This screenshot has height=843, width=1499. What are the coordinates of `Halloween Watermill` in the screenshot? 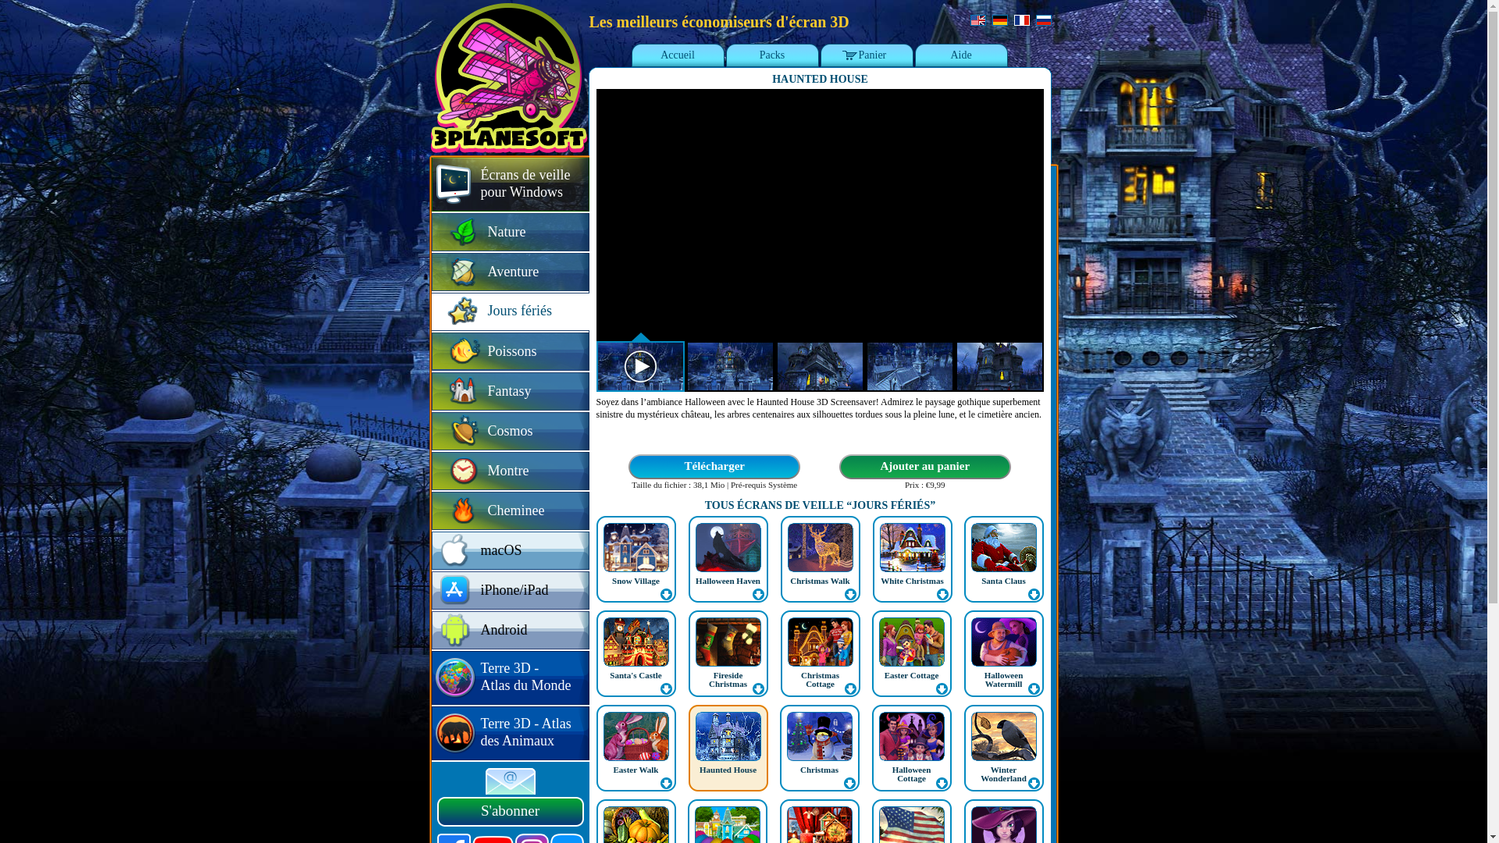 It's located at (1003, 653).